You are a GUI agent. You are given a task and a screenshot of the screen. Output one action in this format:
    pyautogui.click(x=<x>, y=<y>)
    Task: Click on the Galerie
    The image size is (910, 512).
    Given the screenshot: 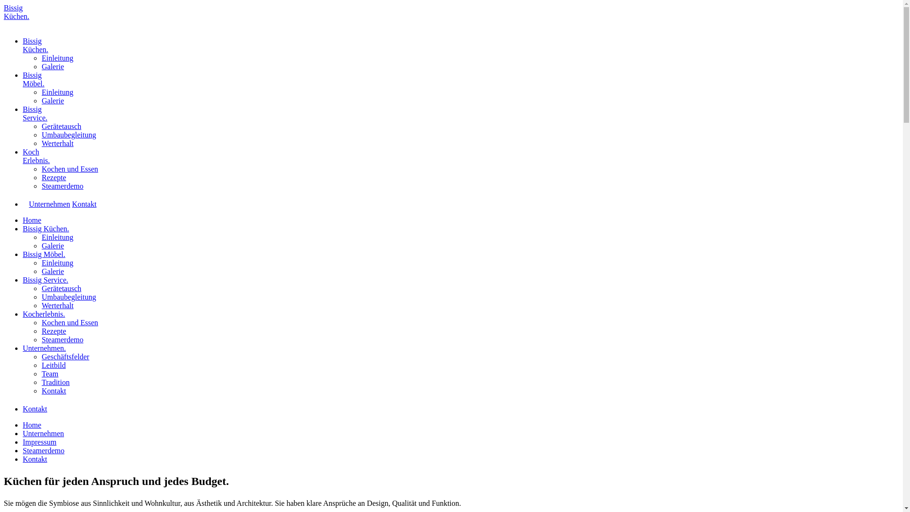 What is the action you would take?
    pyautogui.click(x=53, y=271)
    